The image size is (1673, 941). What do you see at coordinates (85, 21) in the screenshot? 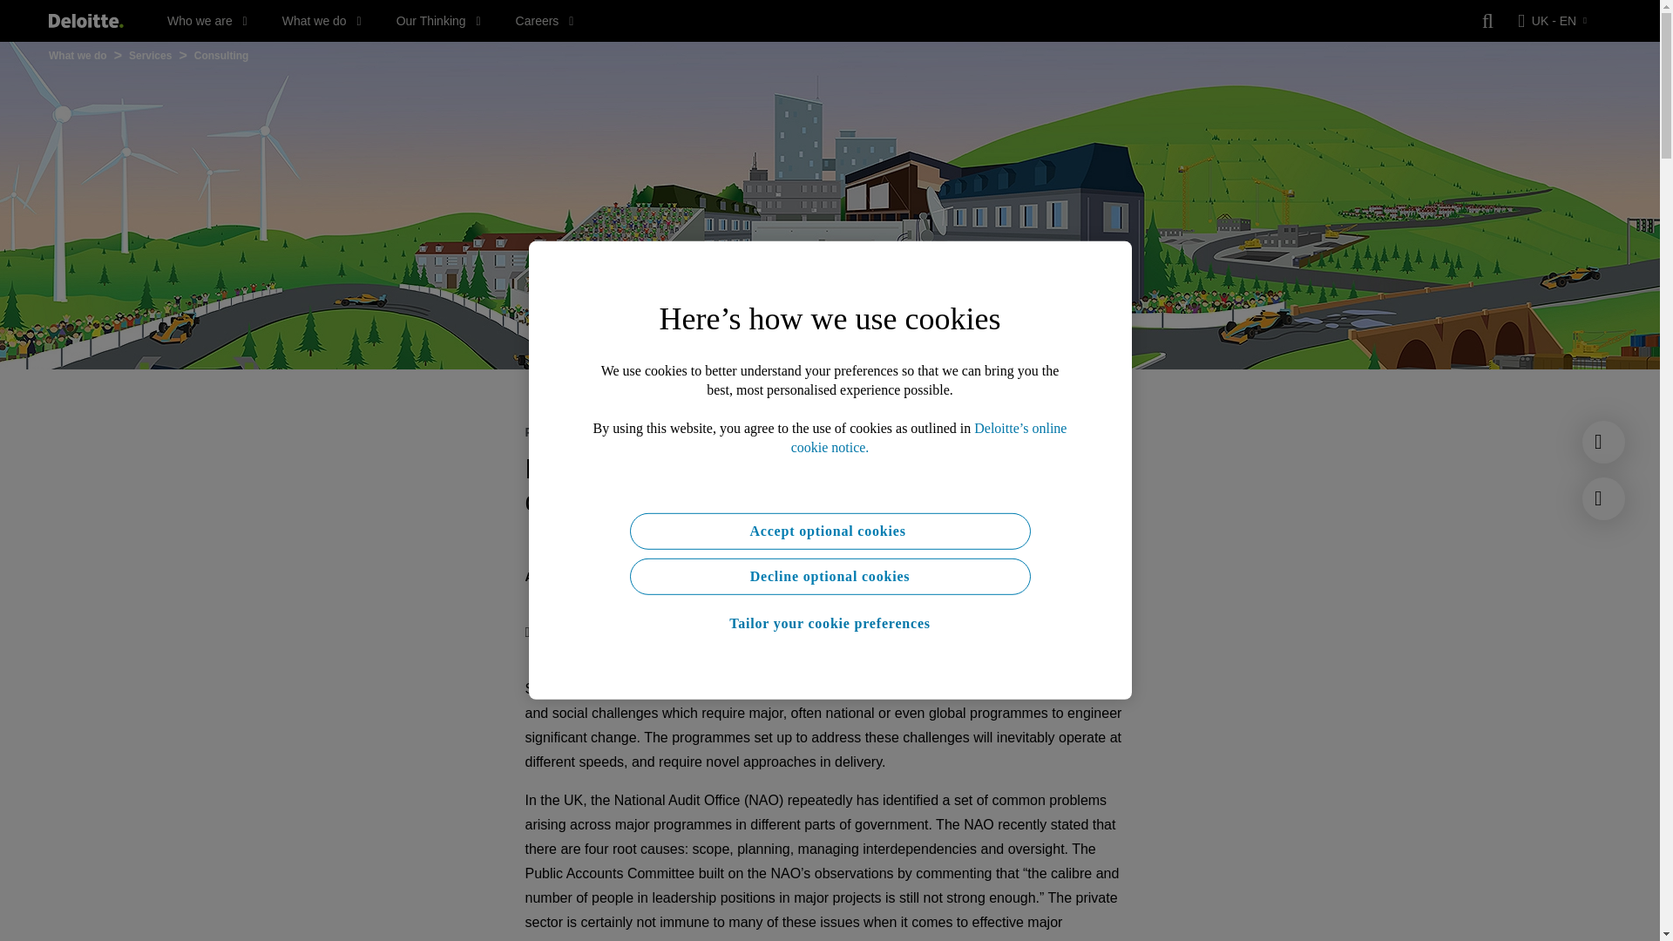
I see `Deloitte` at bounding box center [85, 21].